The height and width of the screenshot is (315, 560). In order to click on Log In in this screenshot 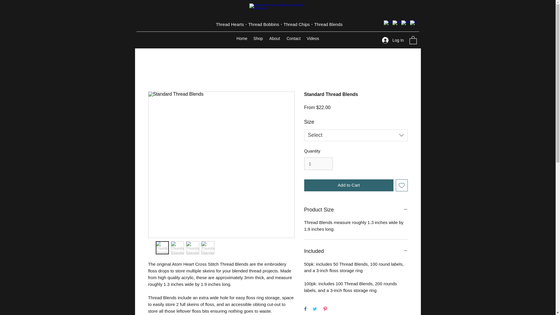, I will do `click(391, 40)`.